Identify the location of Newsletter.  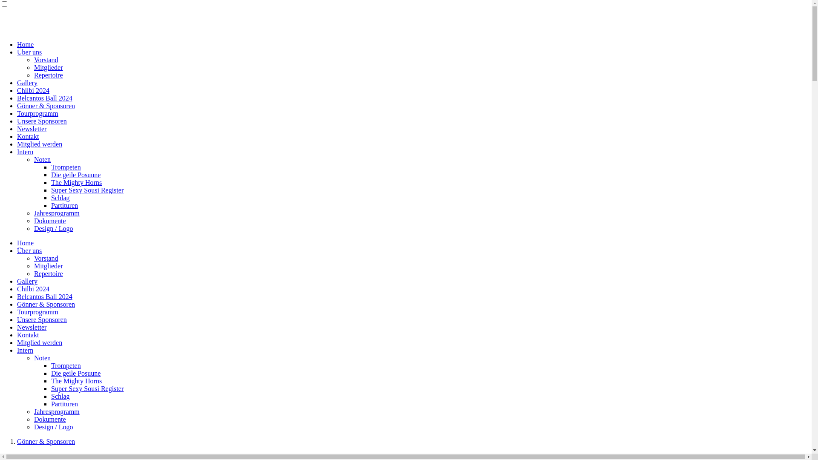
(32, 129).